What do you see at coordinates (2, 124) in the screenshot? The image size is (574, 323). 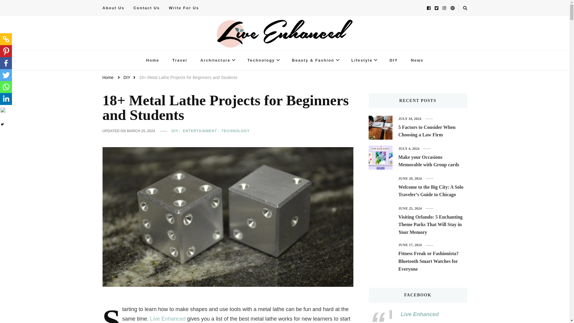 I see `Hide` at bounding box center [2, 124].